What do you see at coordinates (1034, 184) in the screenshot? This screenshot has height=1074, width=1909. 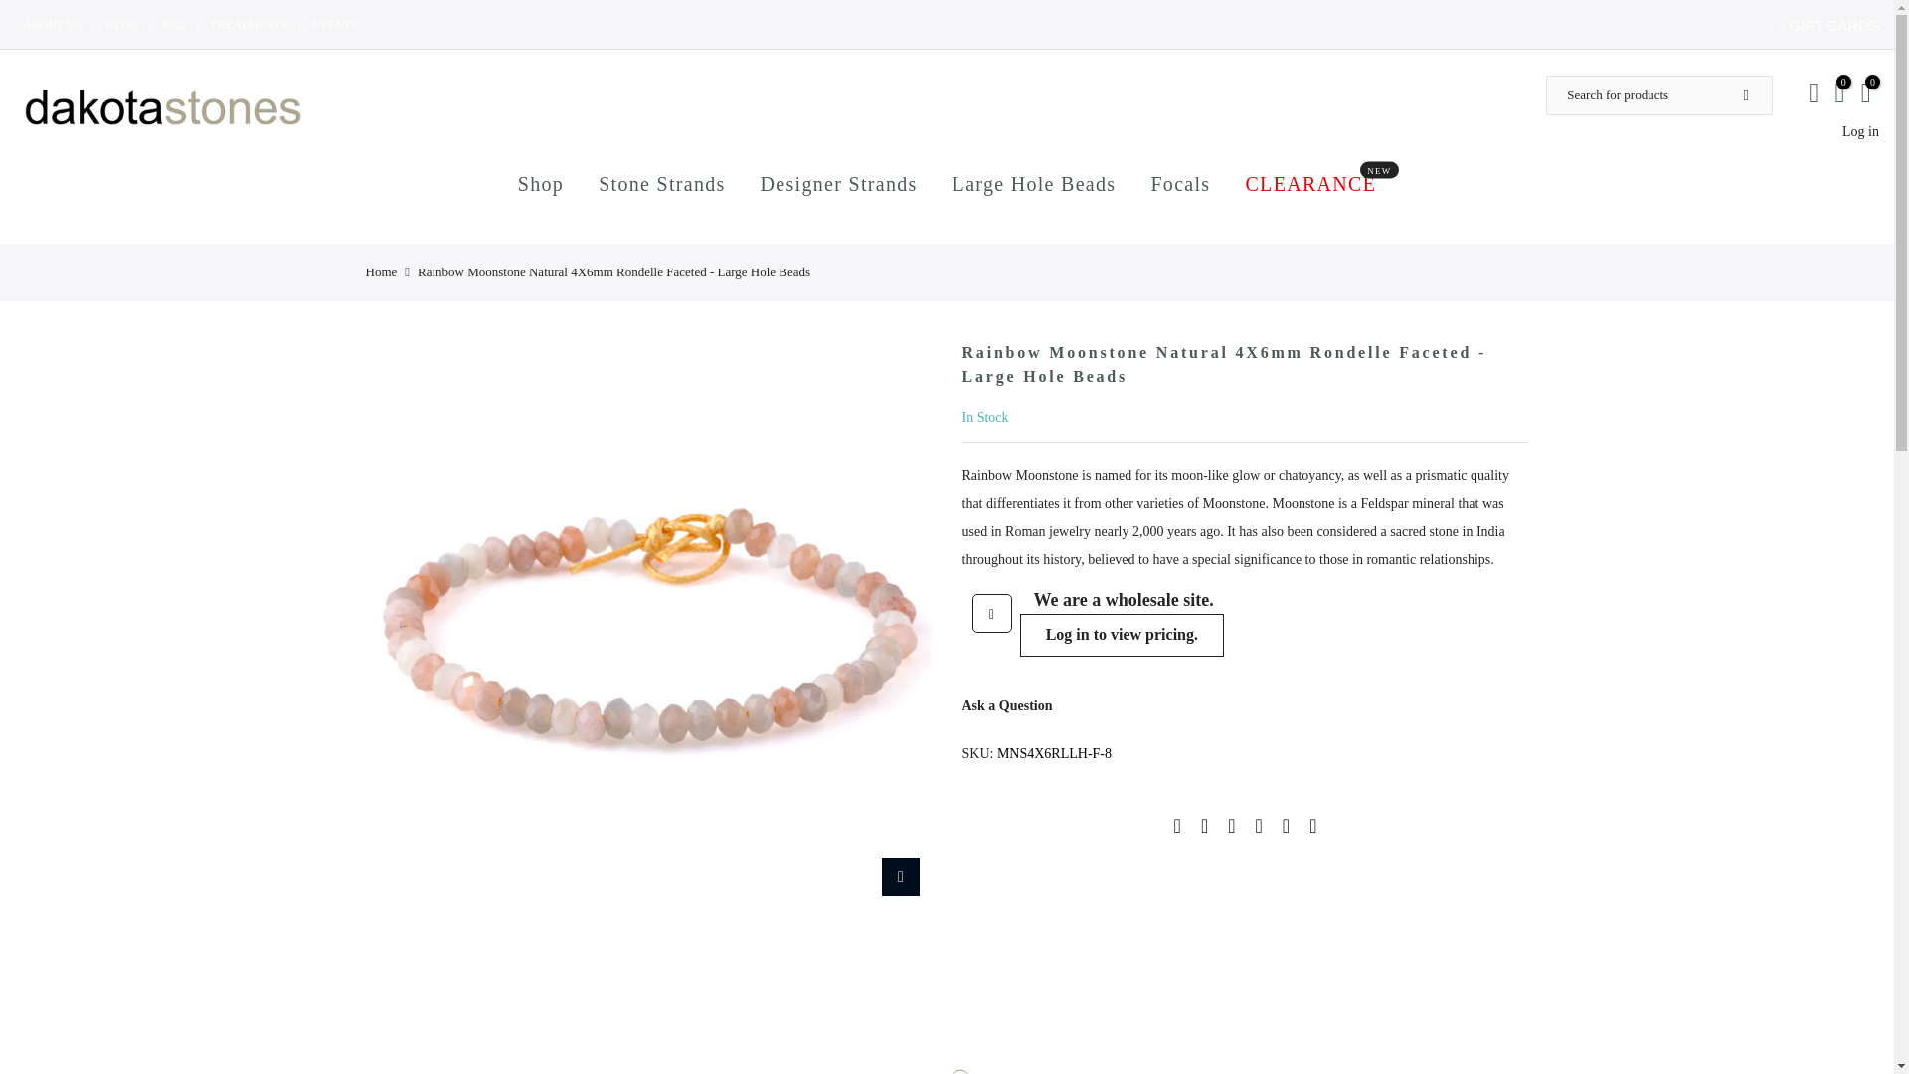 I see `Large Hole Beads` at bounding box center [1034, 184].